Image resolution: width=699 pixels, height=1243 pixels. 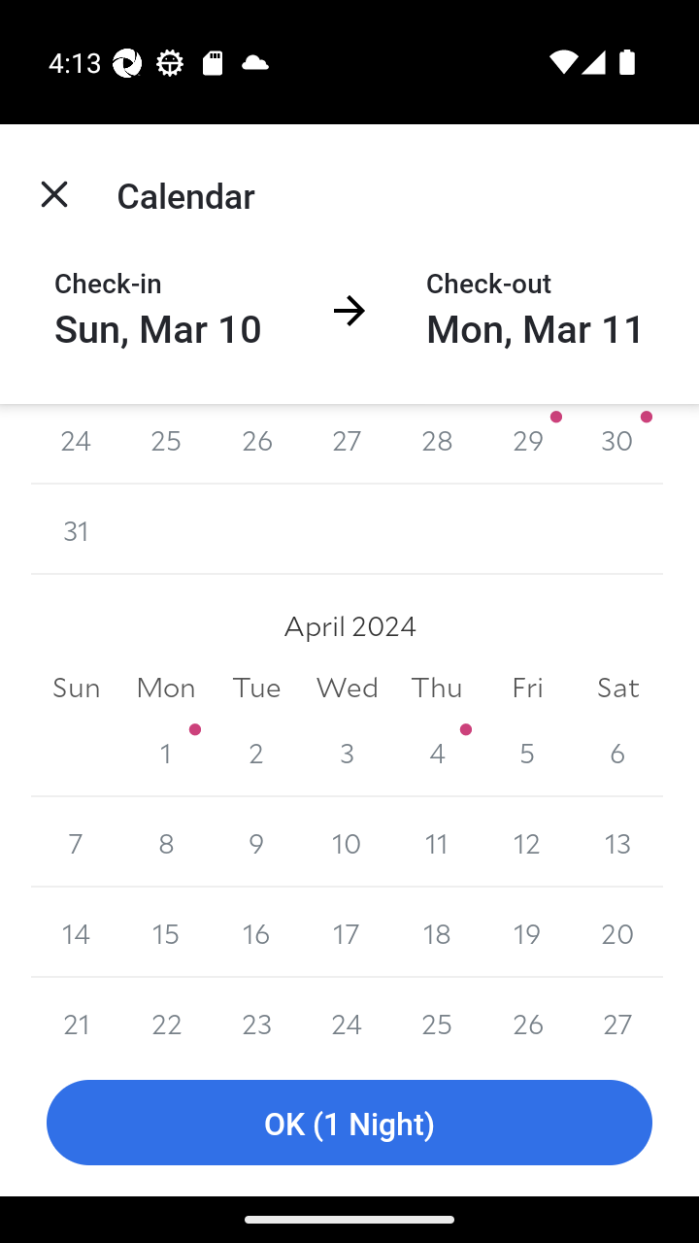 What do you see at coordinates (437, 841) in the screenshot?
I see `11 11 April 2024` at bounding box center [437, 841].